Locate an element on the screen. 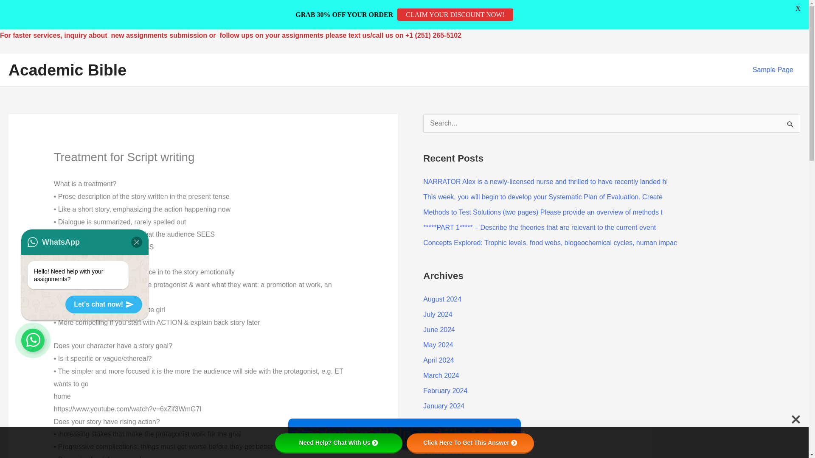 This screenshot has width=815, height=458. December 2023 is located at coordinates (447, 421).